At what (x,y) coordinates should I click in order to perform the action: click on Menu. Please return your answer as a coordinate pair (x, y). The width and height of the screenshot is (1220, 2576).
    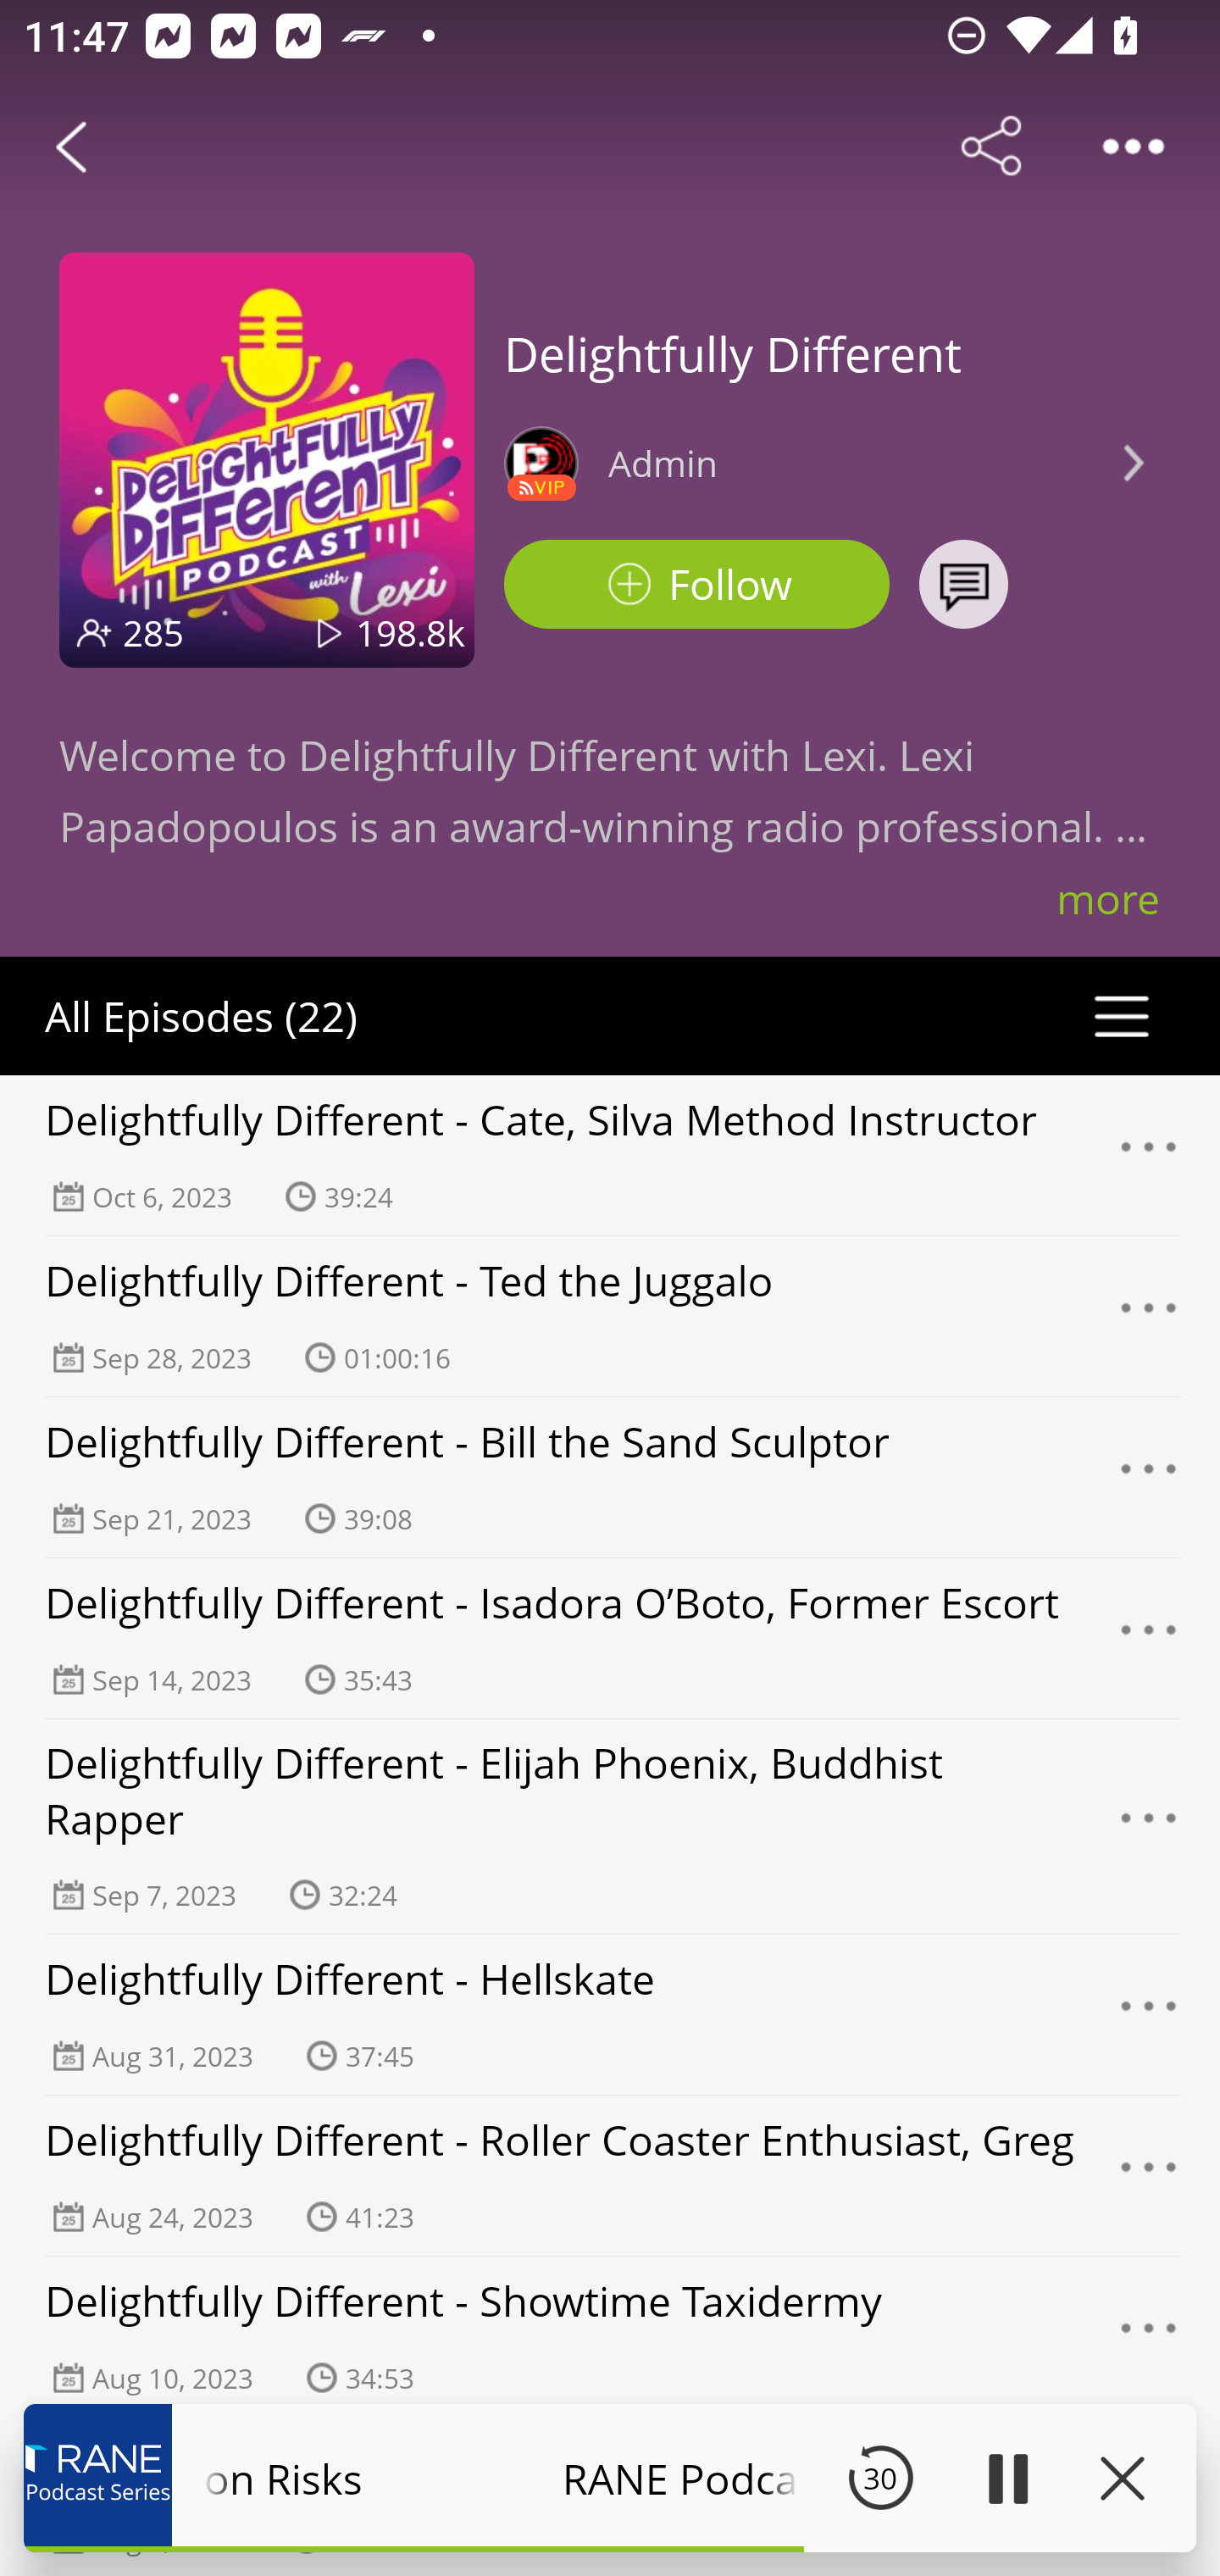
    Looking at the image, I should click on (1149, 1155).